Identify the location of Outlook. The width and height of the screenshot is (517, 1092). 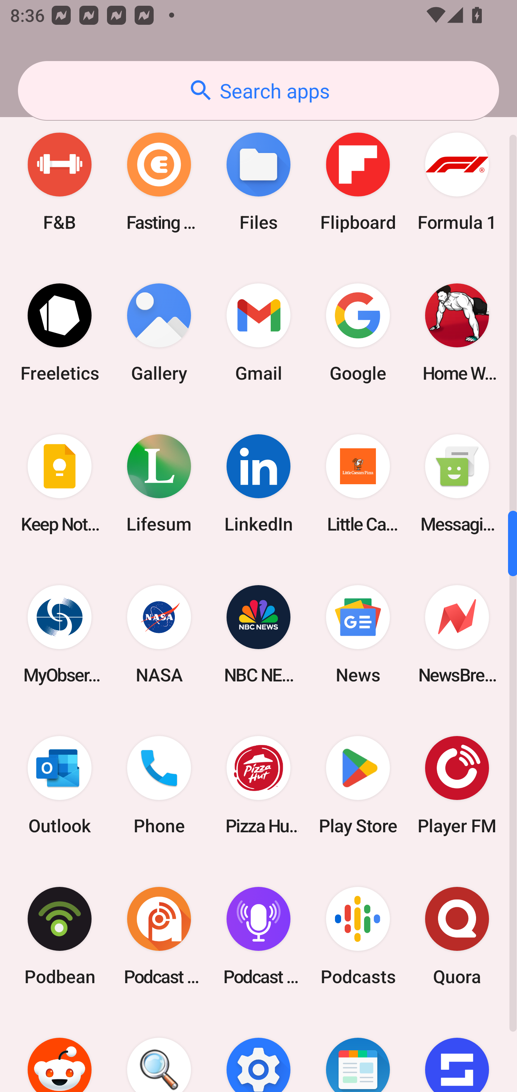
(60, 785).